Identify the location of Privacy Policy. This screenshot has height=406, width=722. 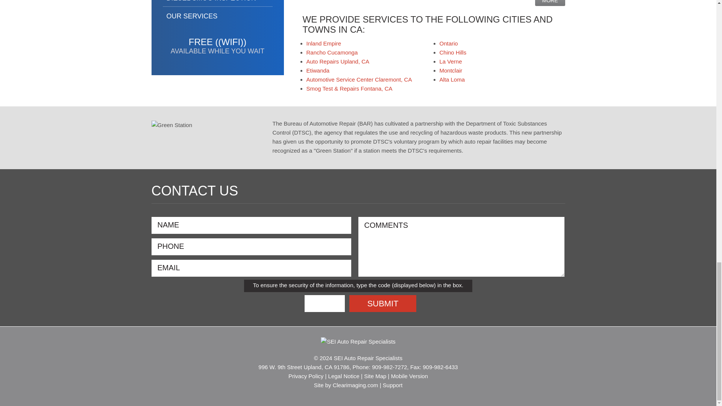
(306, 376).